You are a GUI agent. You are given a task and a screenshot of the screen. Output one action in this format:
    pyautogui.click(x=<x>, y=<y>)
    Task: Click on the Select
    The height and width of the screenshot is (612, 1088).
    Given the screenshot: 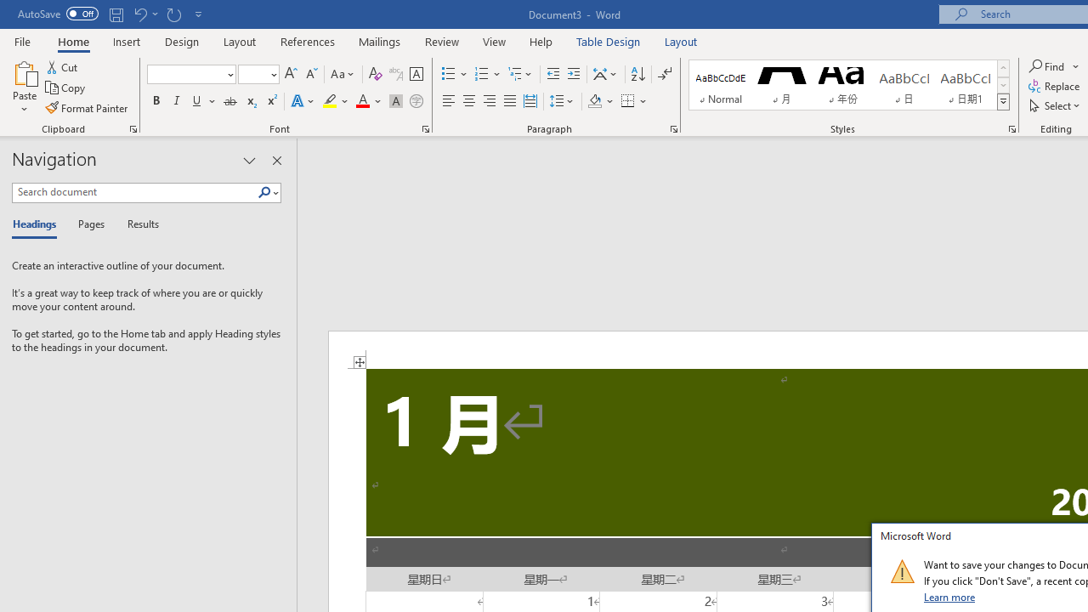 What is the action you would take?
    pyautogui.click(x=1056, y=105)
    